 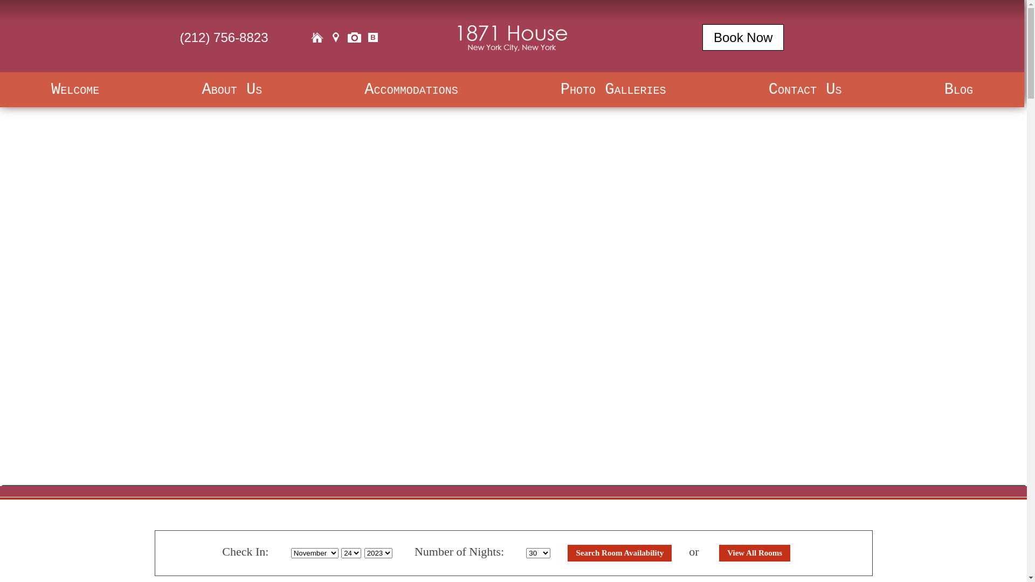 I want to click on Go to Welcome Page, so click(x=317, y=38).